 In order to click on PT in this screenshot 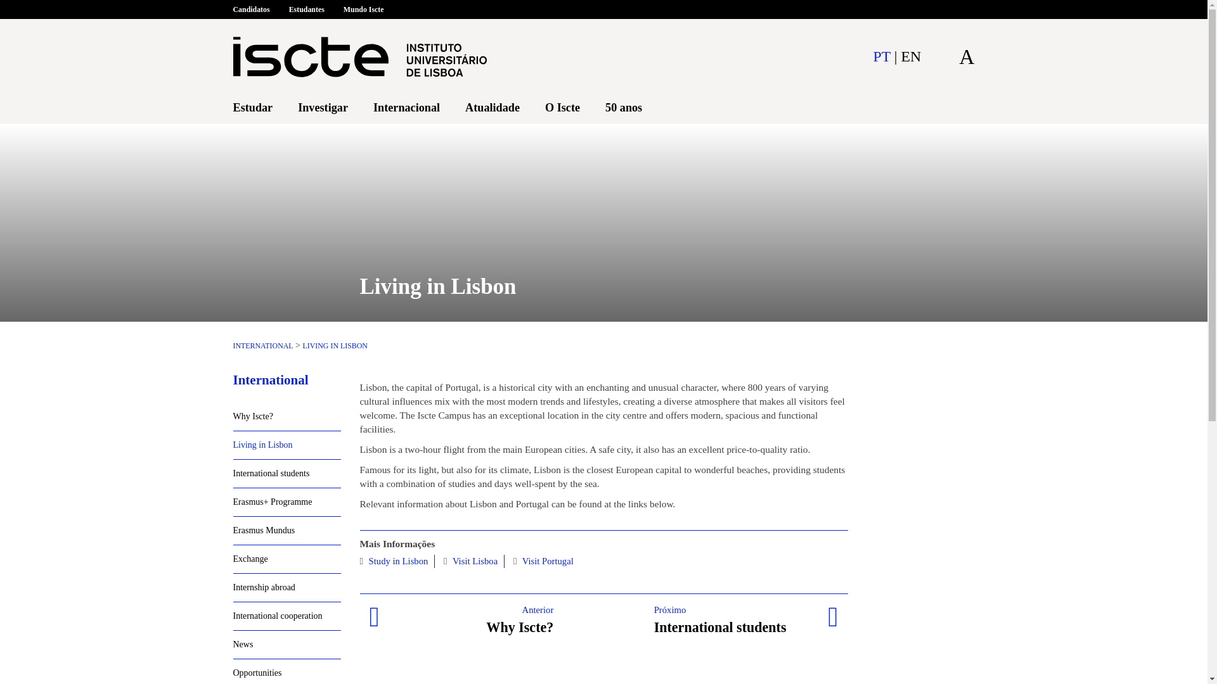, I will do `click(881, 56)`.